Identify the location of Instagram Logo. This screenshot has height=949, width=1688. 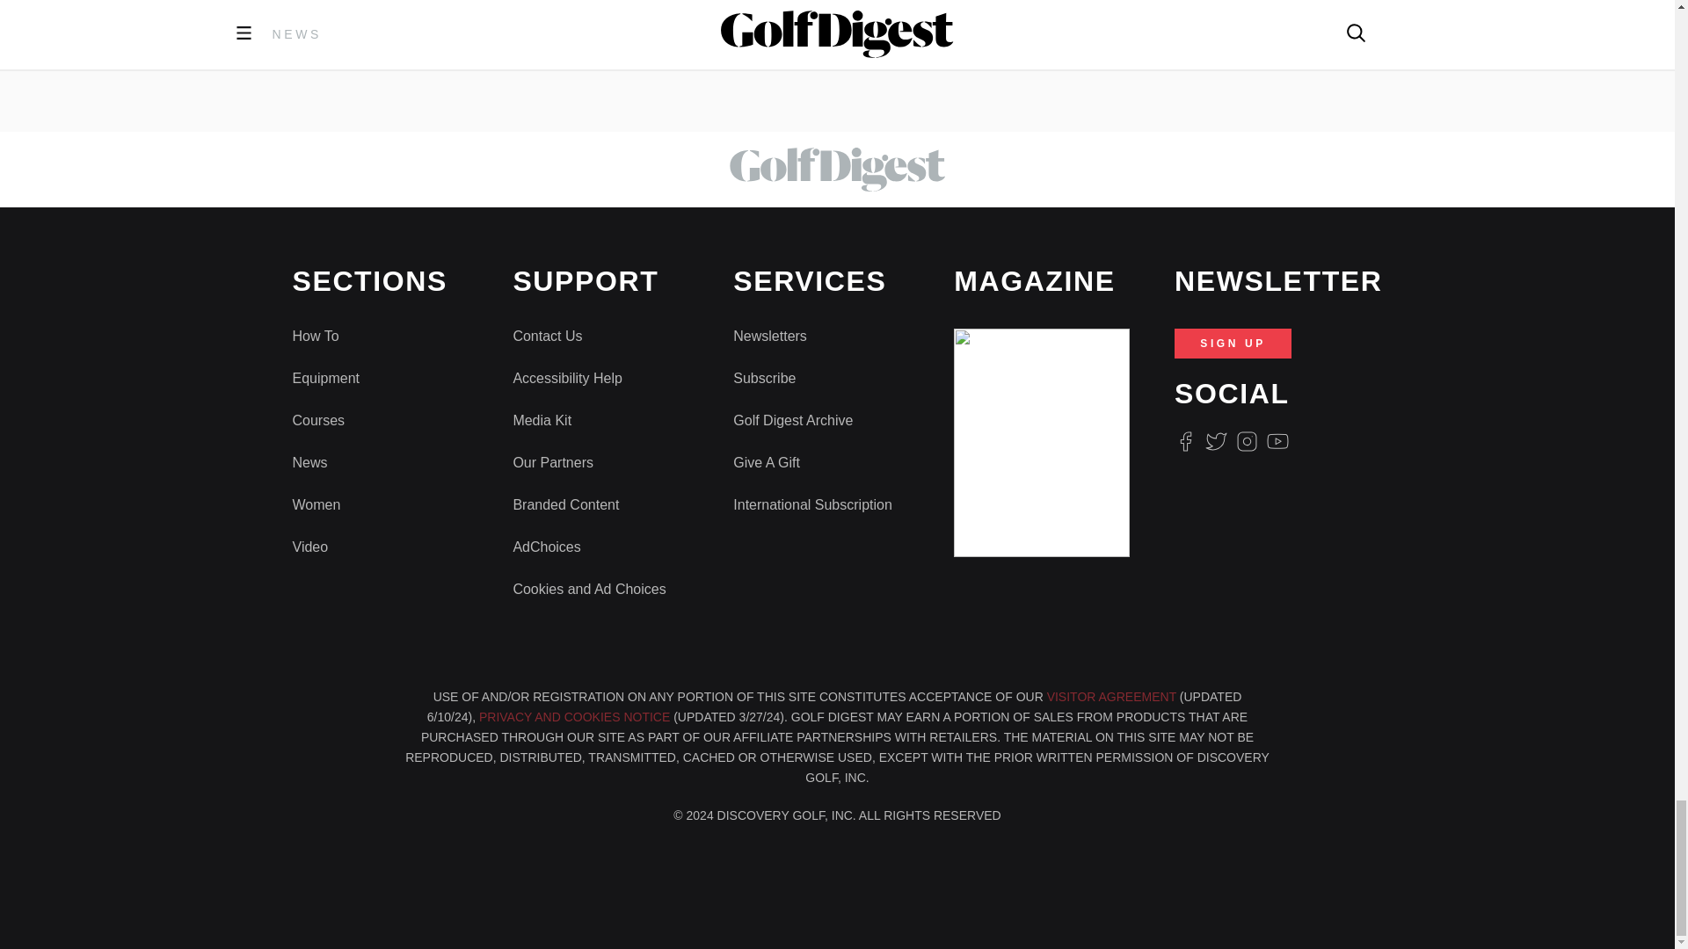
(1247, 441).